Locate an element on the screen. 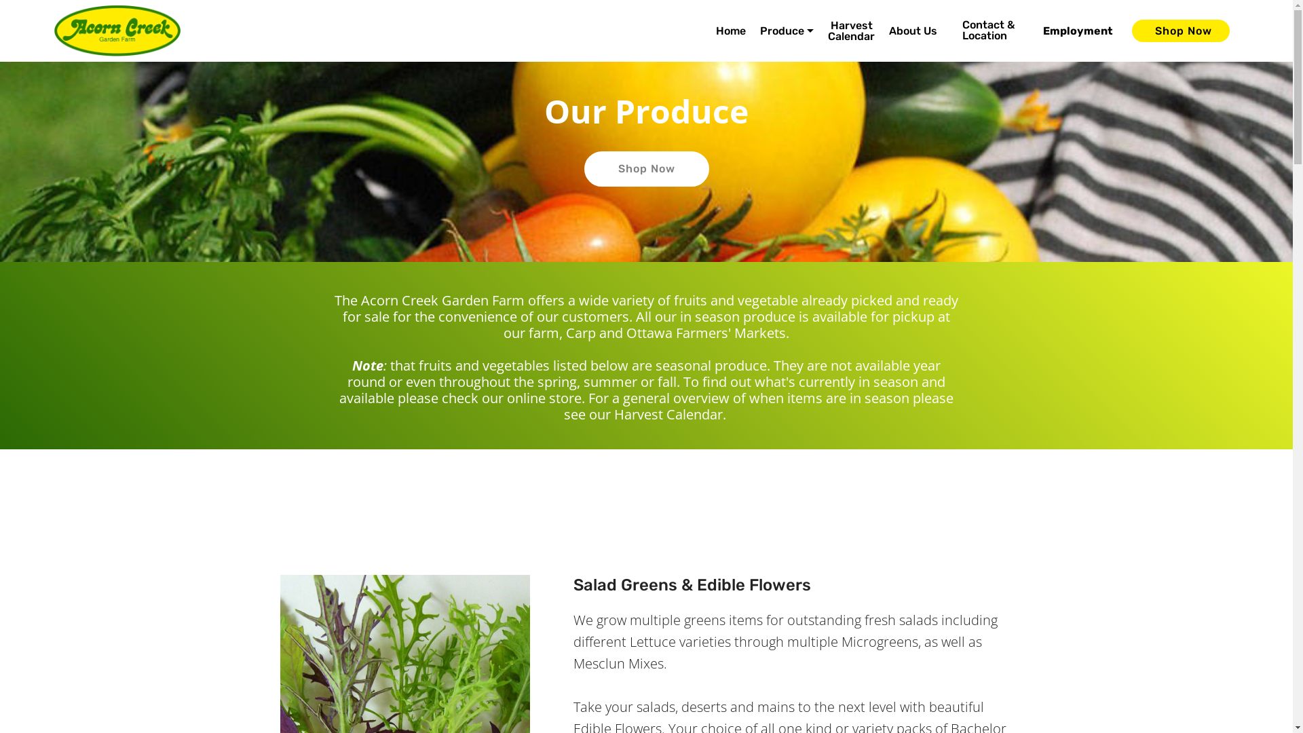  Home is located at coordinates (731, 31).